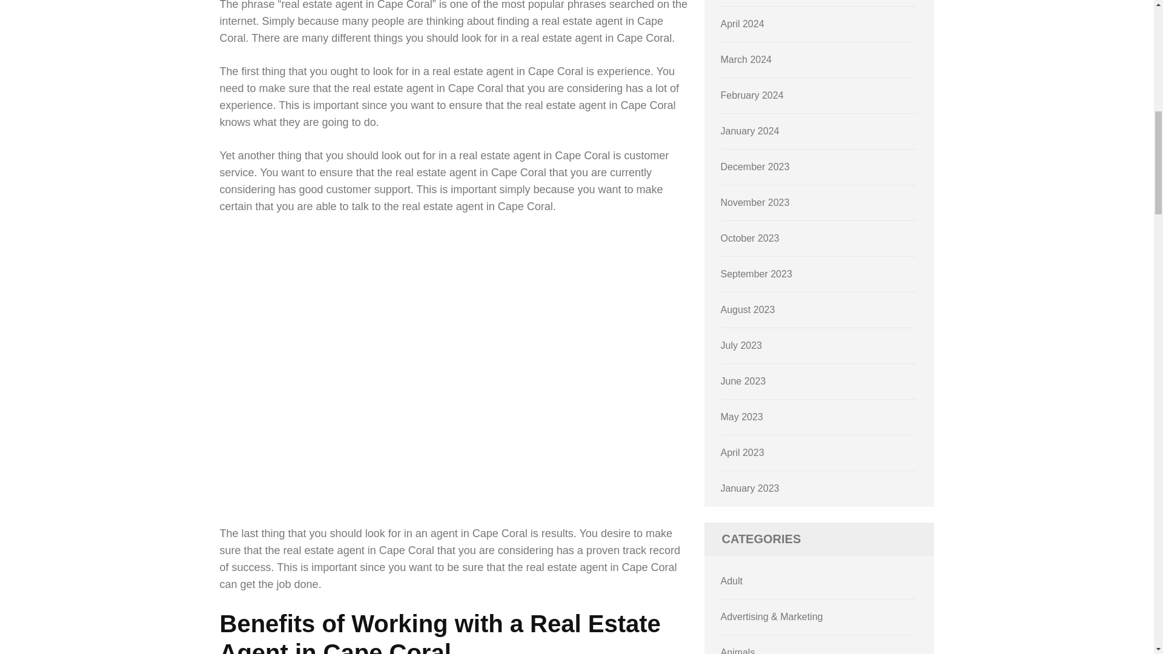 This screenshot has width=1163, height=654. I want to click on April 2023, so click(743, 452).